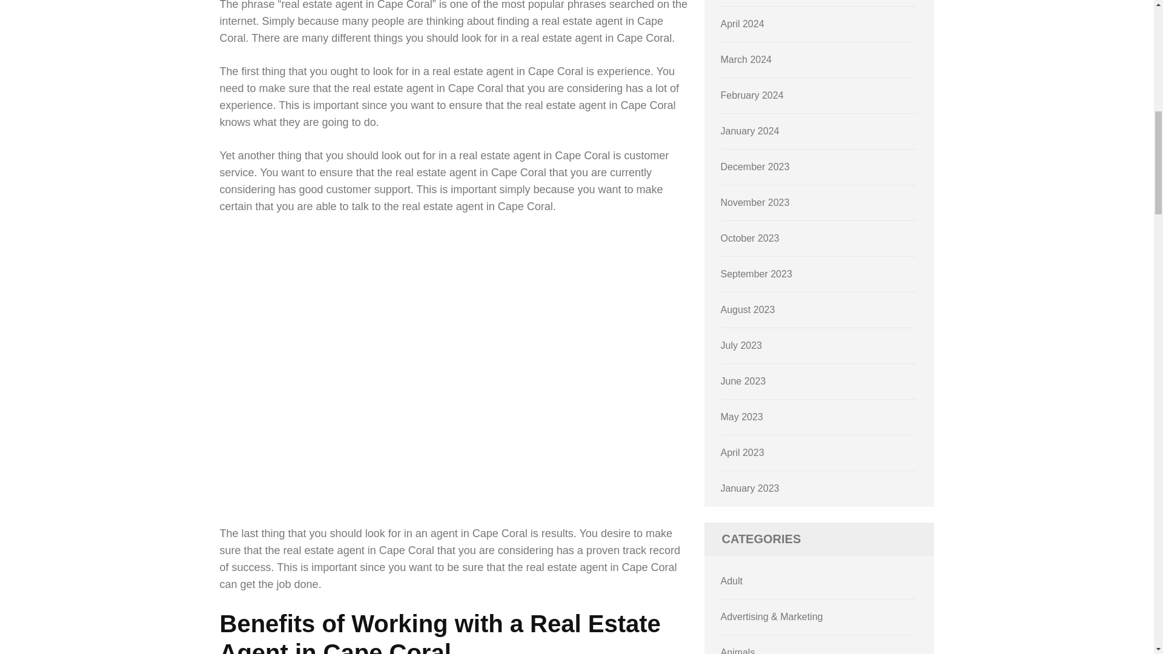 This screenshot has width=1163, height=654. I want to click on April 2023, so click(743, 452).